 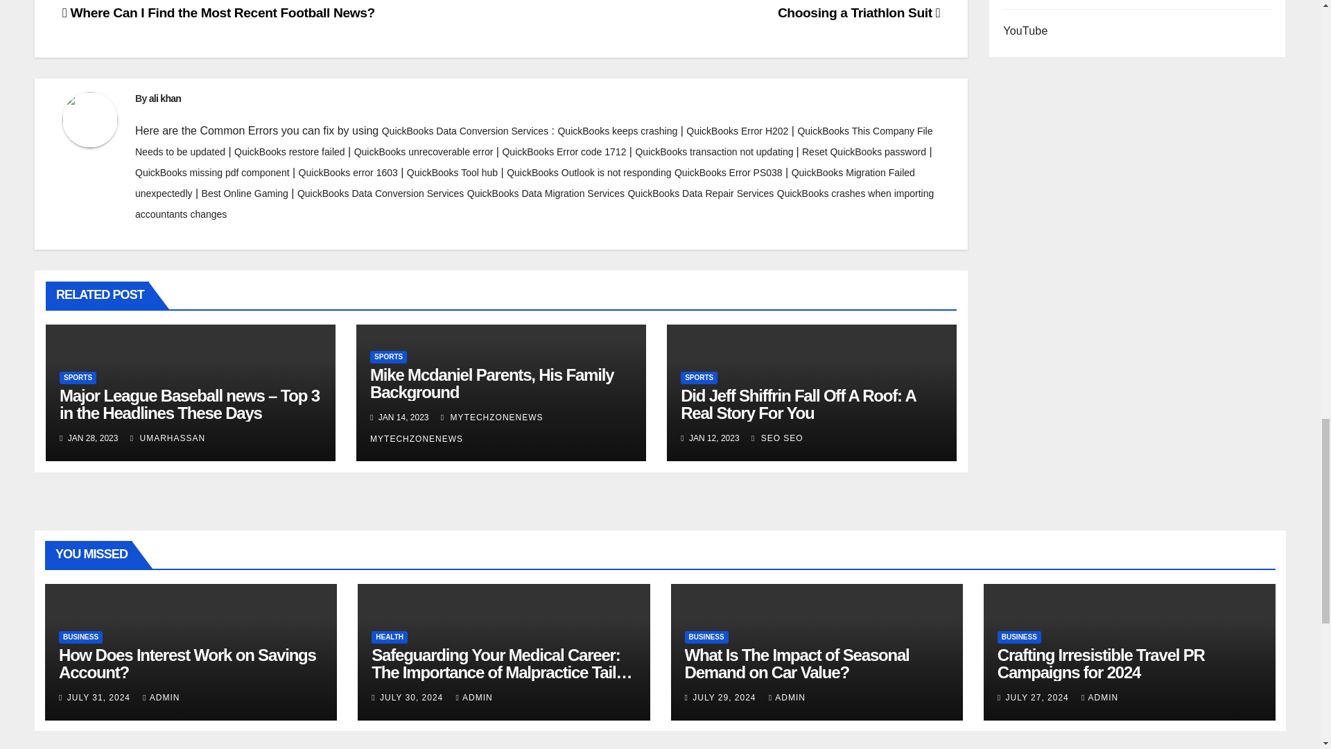 I want to click on ali khan, so click(x=165, y=98).